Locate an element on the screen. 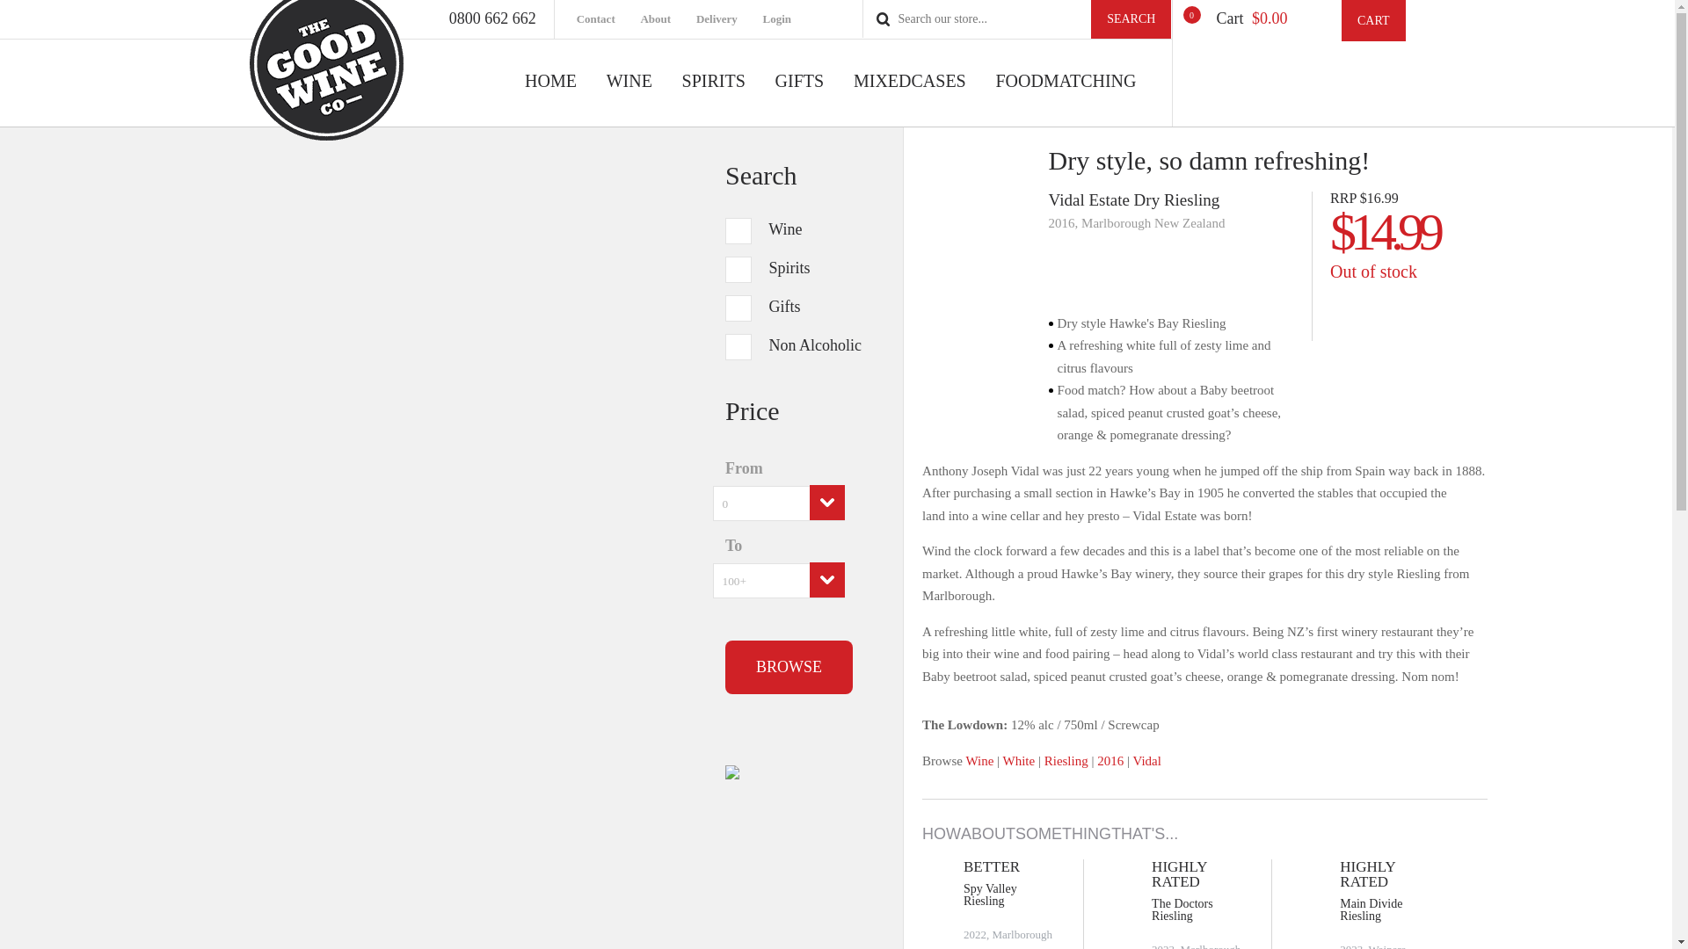 The height and width of the screenshot is (949, 1688). CART is located at coordinates (1373, 21).